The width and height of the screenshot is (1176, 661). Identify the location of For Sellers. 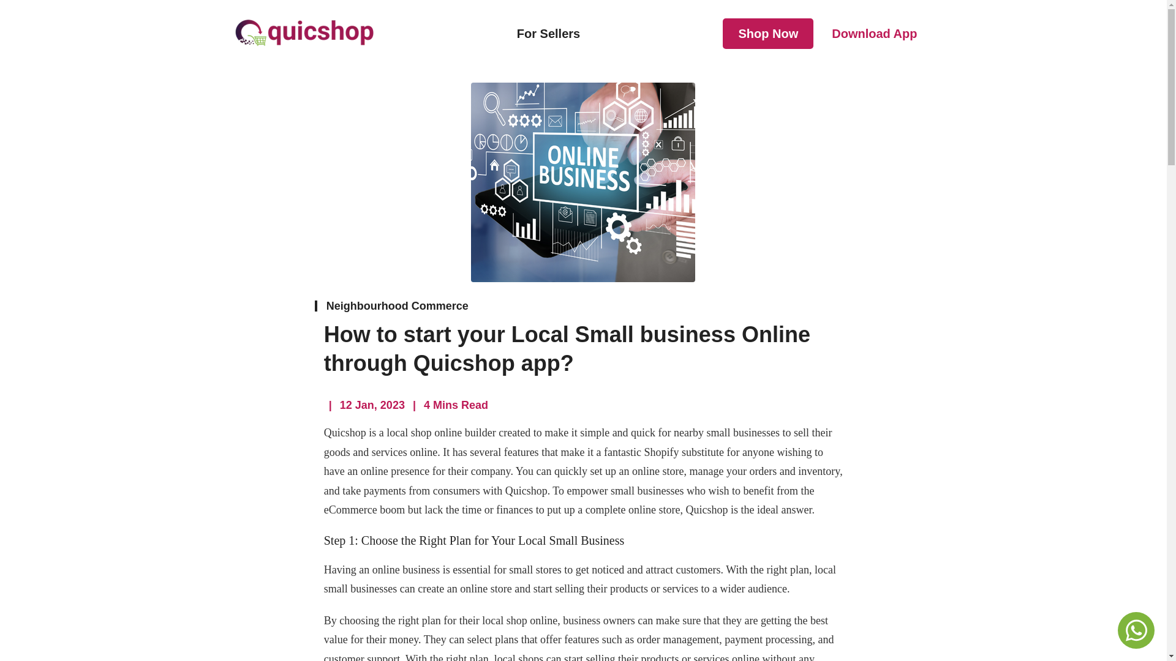
(548, 33).